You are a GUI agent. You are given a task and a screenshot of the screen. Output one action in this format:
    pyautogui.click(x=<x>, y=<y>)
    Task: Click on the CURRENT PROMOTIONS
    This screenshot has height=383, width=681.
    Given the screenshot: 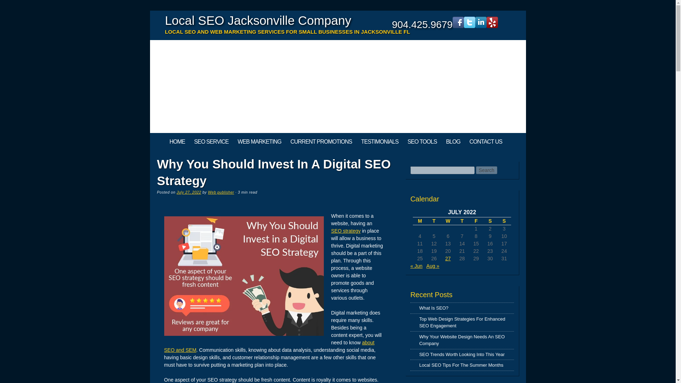 What is the action you would take?
    pyautogui.click(x=321, y=142)
    